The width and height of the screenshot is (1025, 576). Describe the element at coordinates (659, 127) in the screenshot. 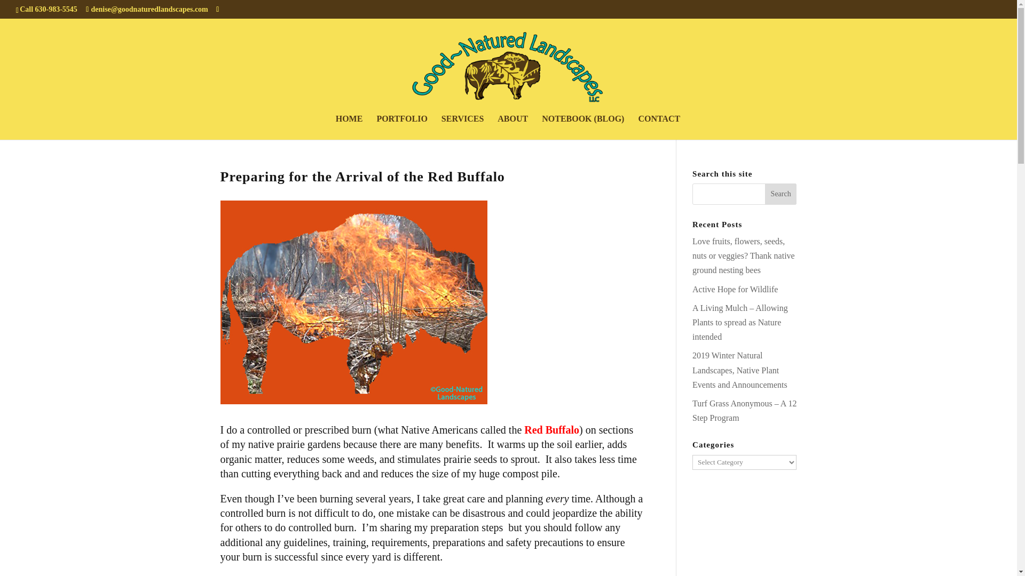

I see `CONTACT` at that location.